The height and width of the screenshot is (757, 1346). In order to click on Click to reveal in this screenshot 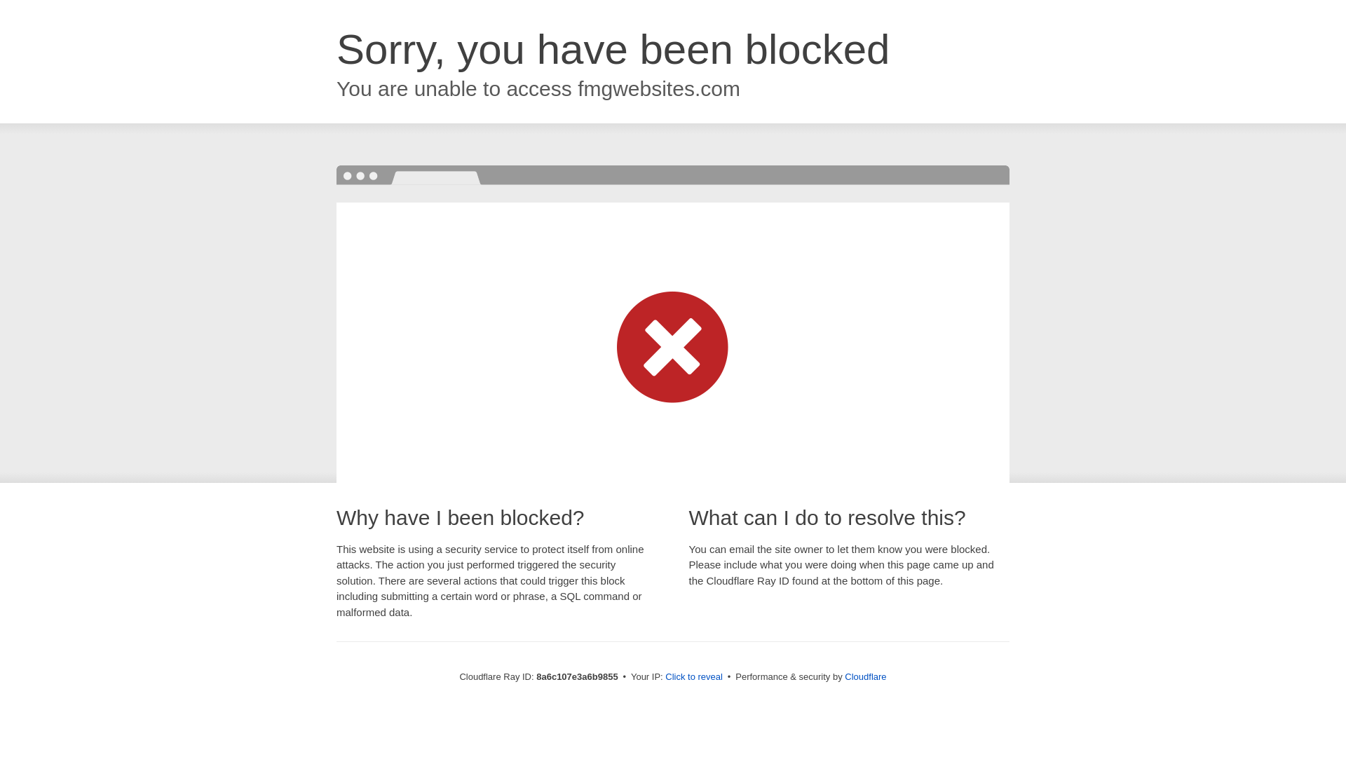, I will do `click(694, 677)`.